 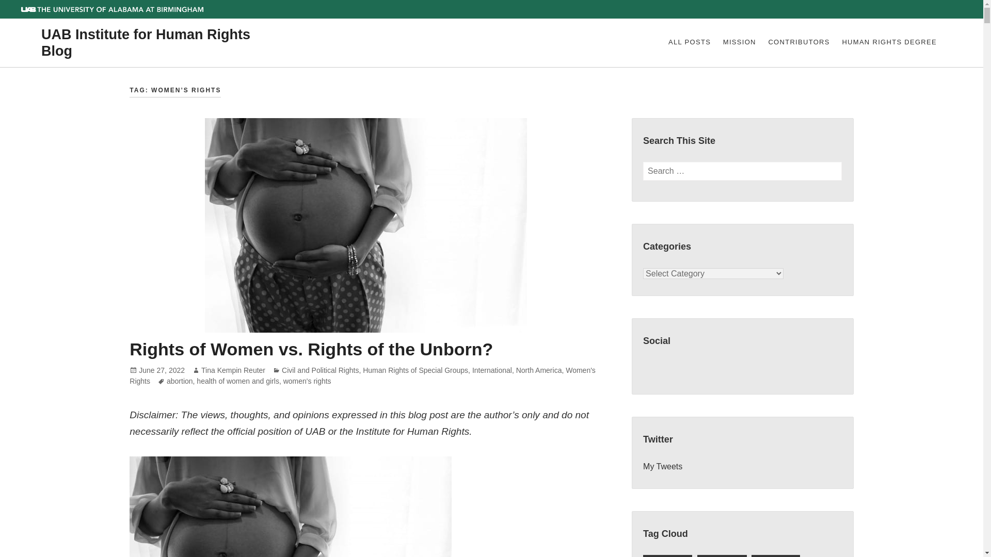 I want to click on MISSION, so click(x=739, y=43).